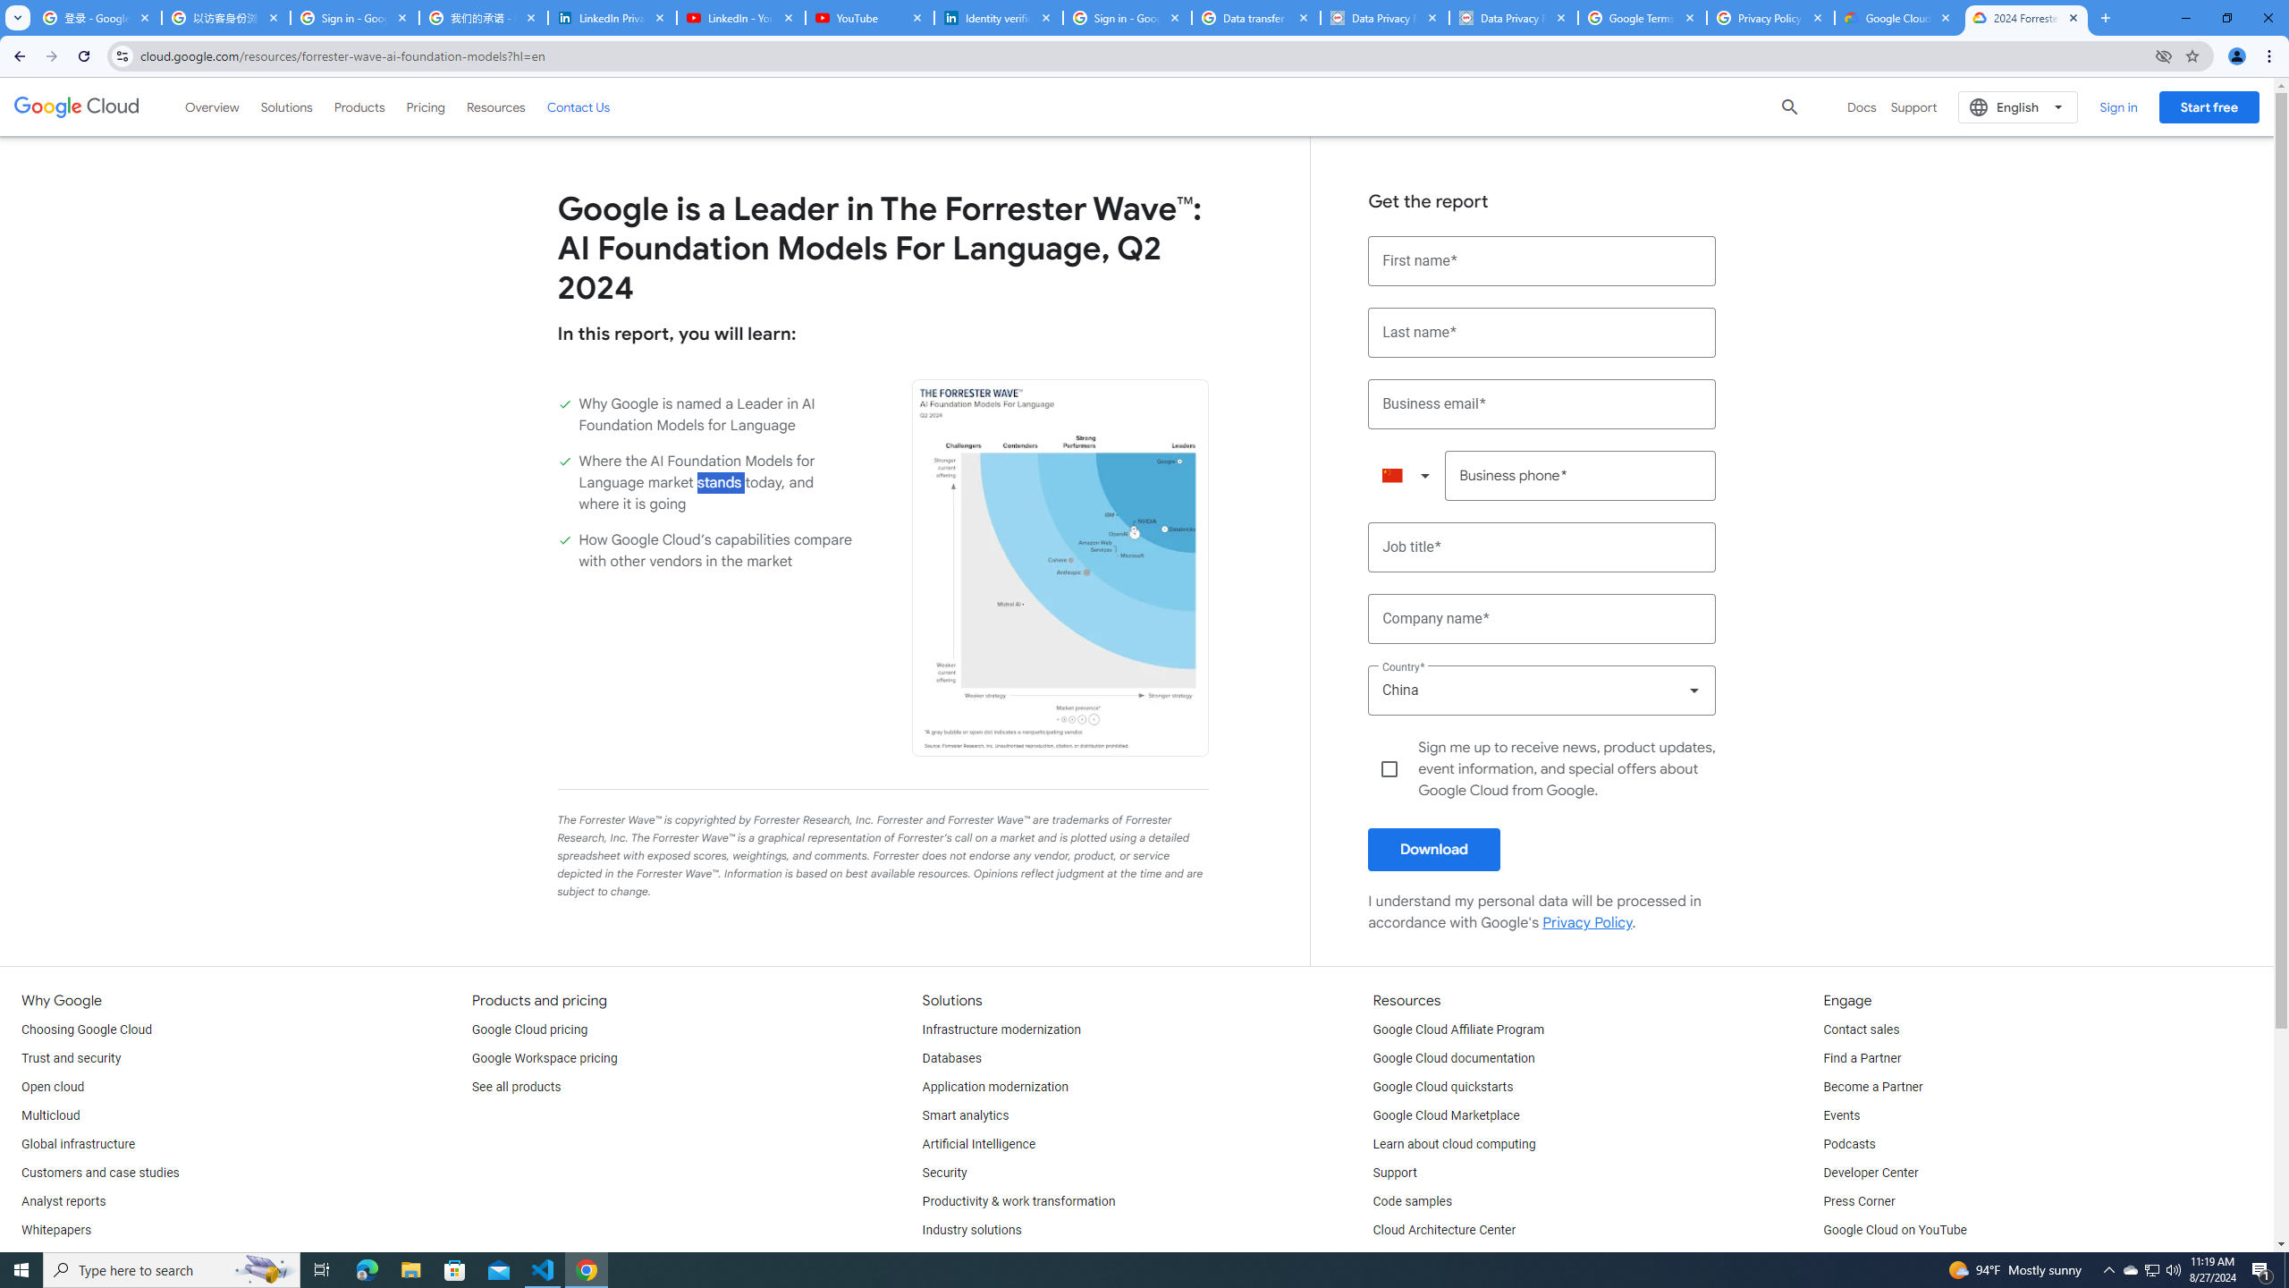 The height and width of the screenshot is (1288, 2289). Describe the element at coordinates (1454, 1058) in the screenshot. I see `Google Cloud documentation` at that location.